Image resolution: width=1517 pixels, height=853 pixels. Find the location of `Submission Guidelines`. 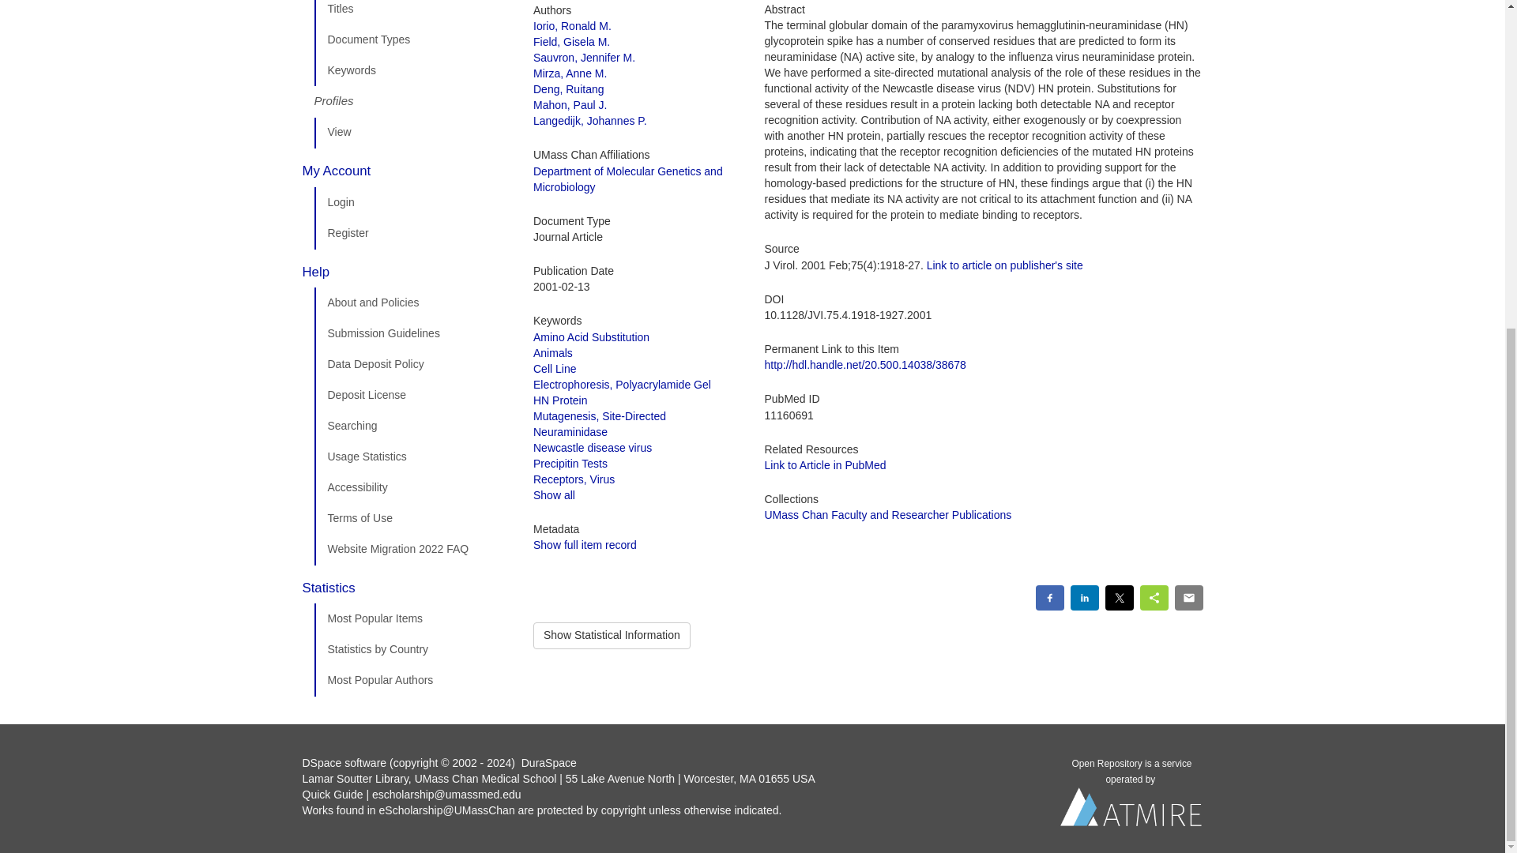

Submission Guidelines is located at coordinates (412, 333).